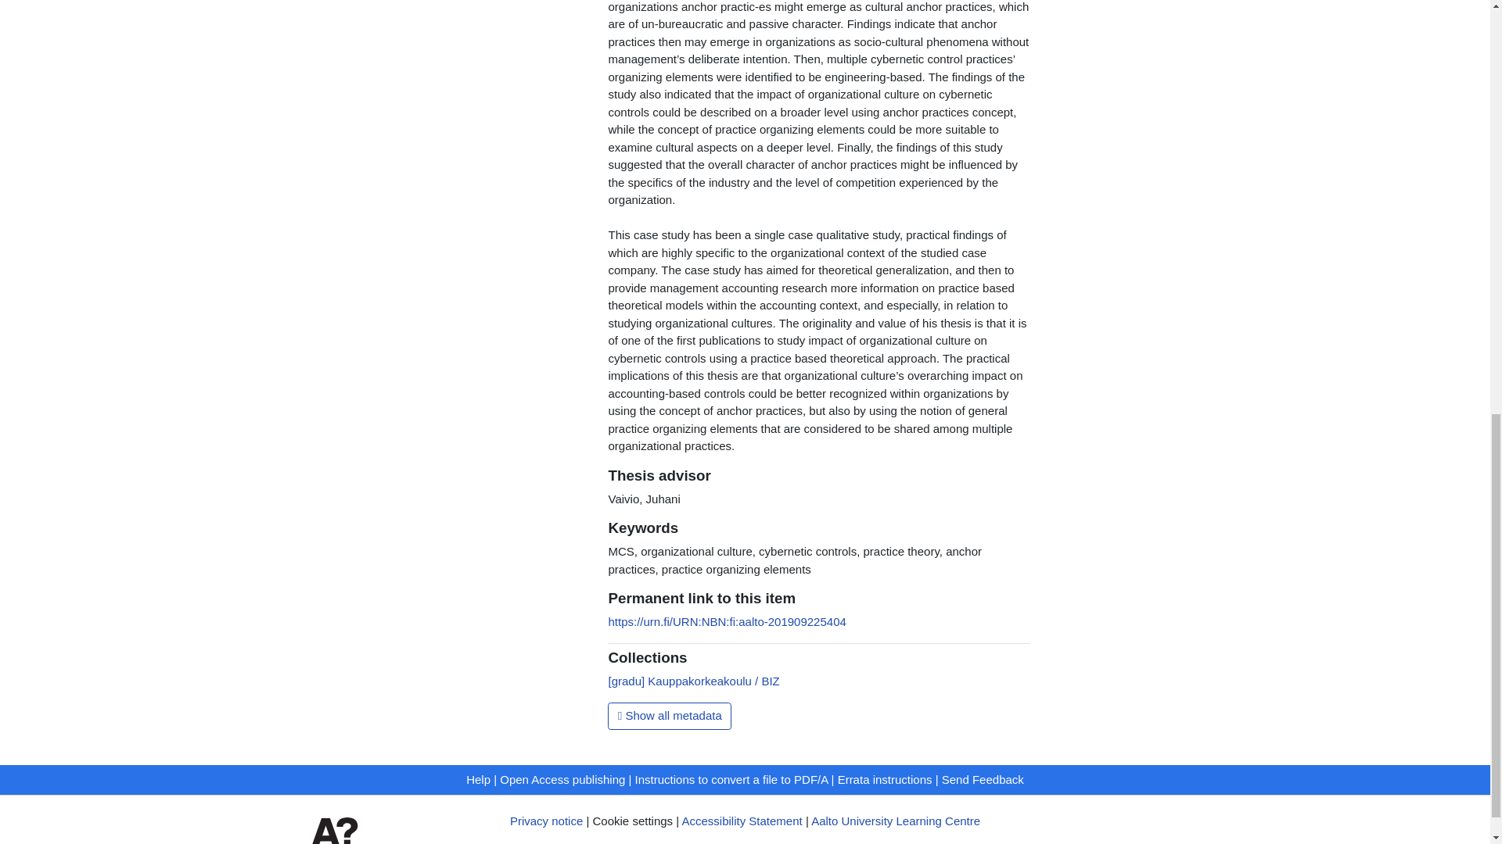 The width and height of the screenshot is (1502, 844). Describe the element at coordinates (983, 779) in the screenshot. I see `Send Feedback` at that location.